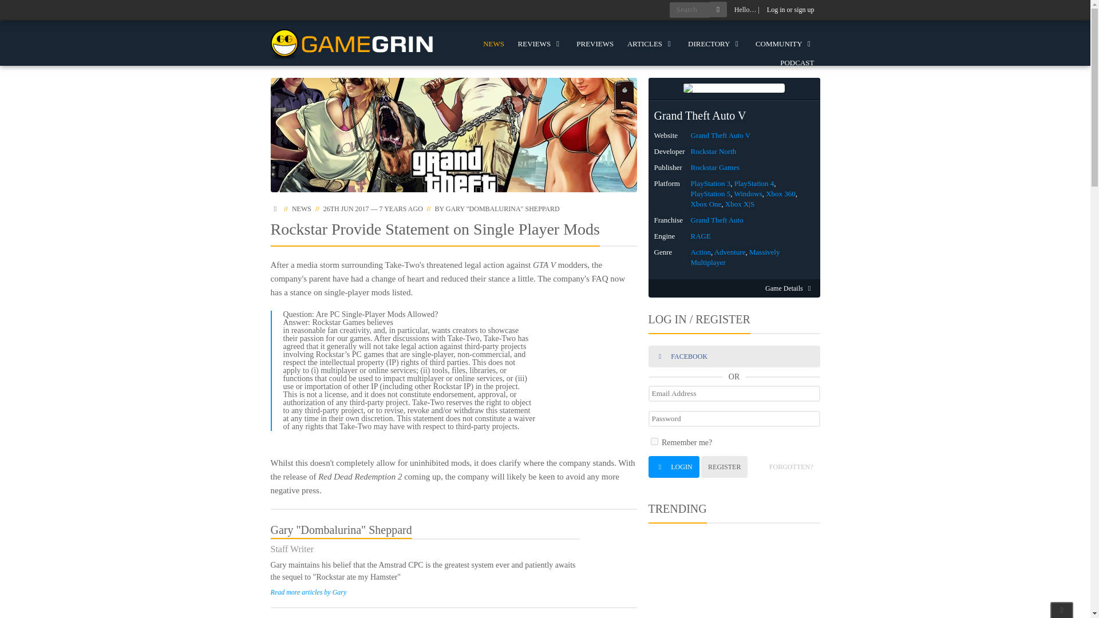 This screenshot has width=1099, height=618. I want to click on Email Address, so click(734, 394).